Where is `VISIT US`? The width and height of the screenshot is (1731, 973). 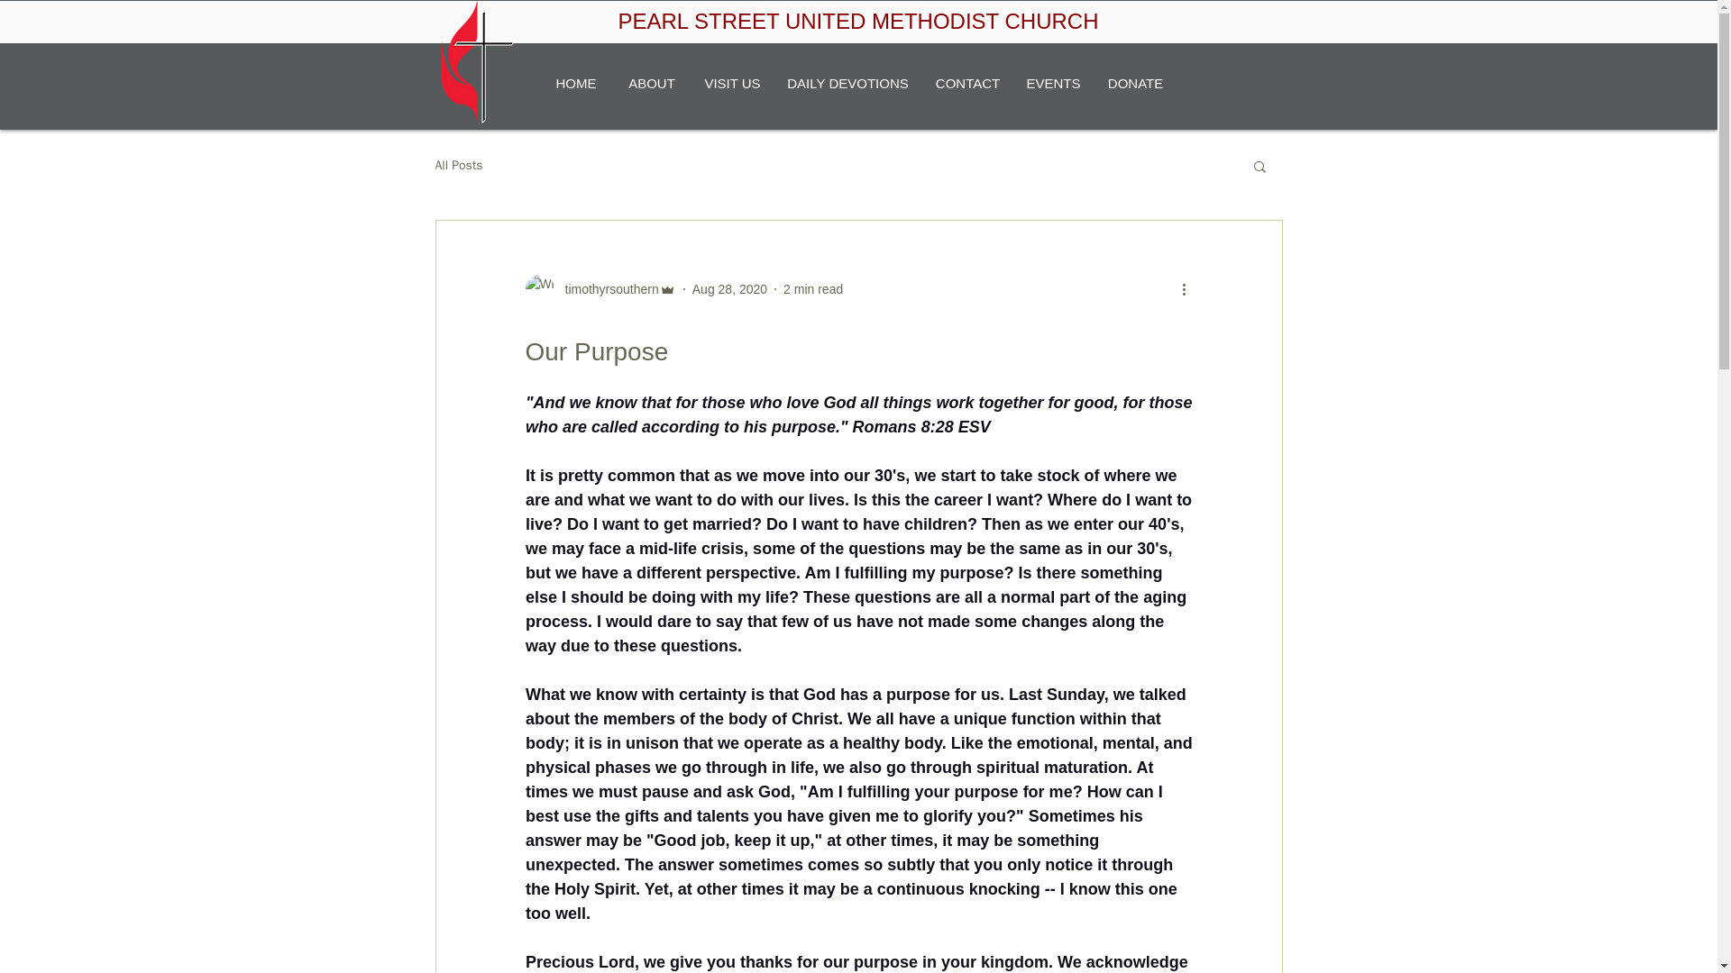
VISIT US is located at coordinates (732, 83).